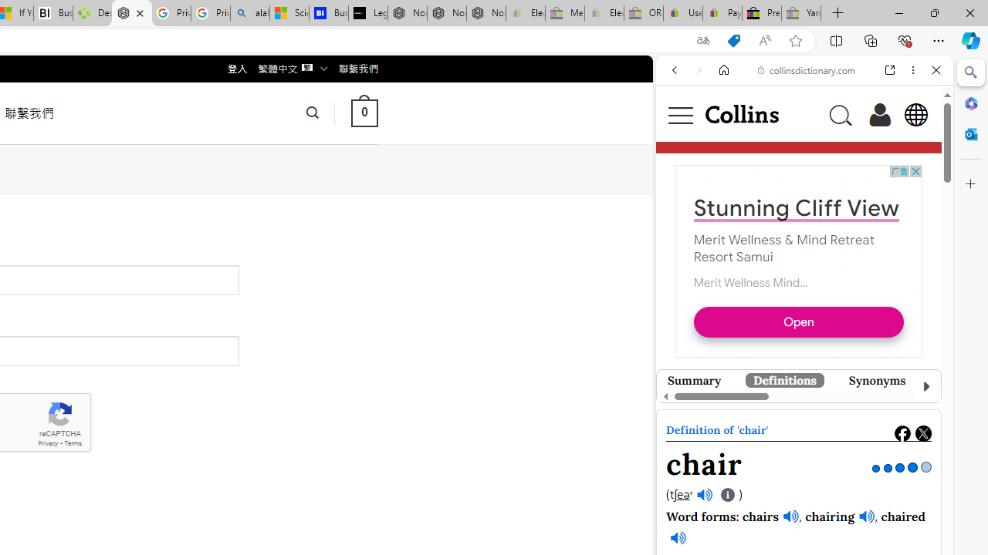  I want to click on Merit Wellness & Mind Retreat Resort Samui, so click(784, 248).